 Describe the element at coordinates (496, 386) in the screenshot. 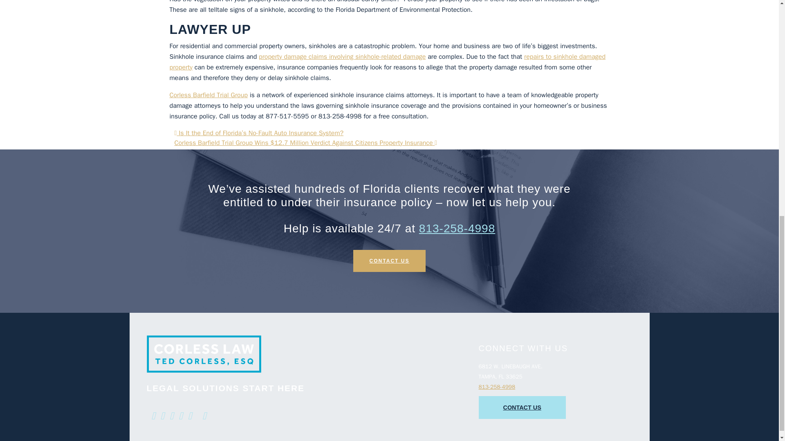

I see `813-258-4998` at that location.